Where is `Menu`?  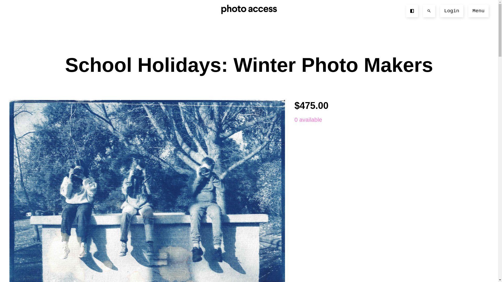 Menu is located at coordinates (478, 11).